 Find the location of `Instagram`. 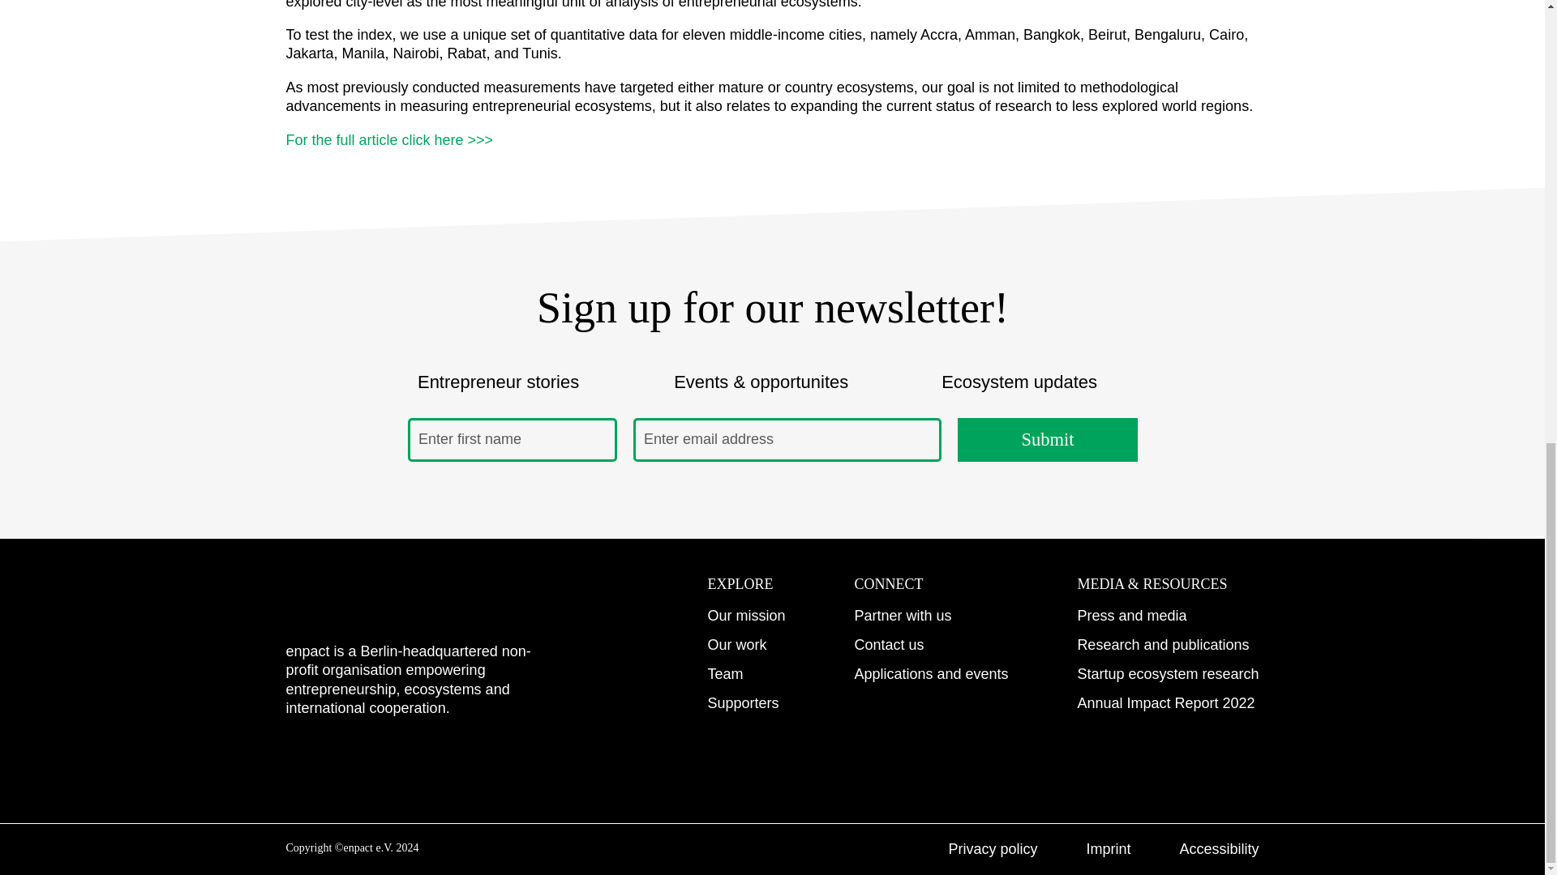

Instagram is located at coordinates (298, 760).